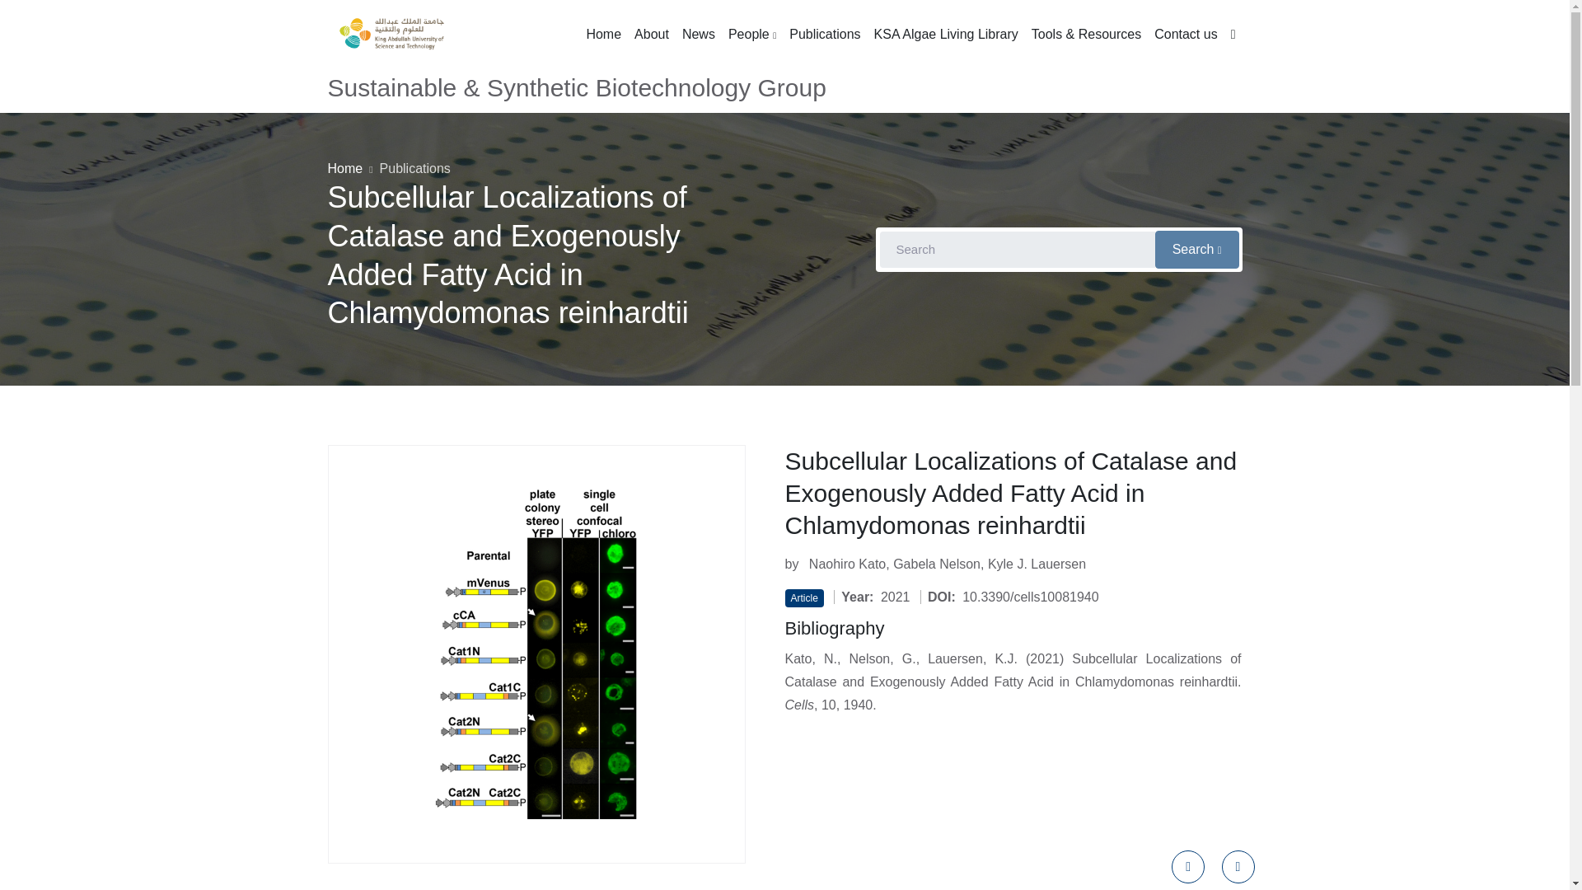 The width and height of the screenshot is (1582, 890). Describe the element at coordinates (345, 168) in the screenshot. I see `Home` at that location.